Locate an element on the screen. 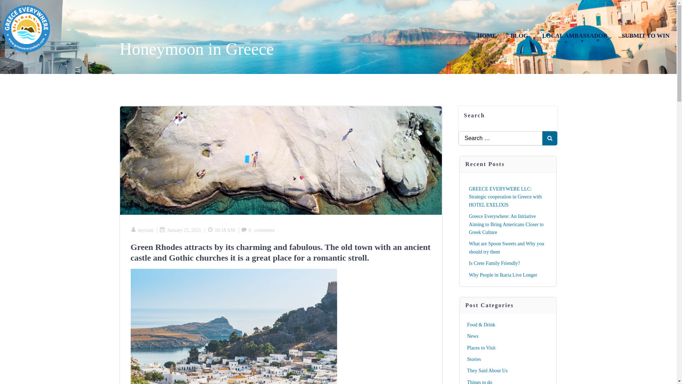 This screenshot has width=682, height=384. Search  is located at coordinates (14, 7).